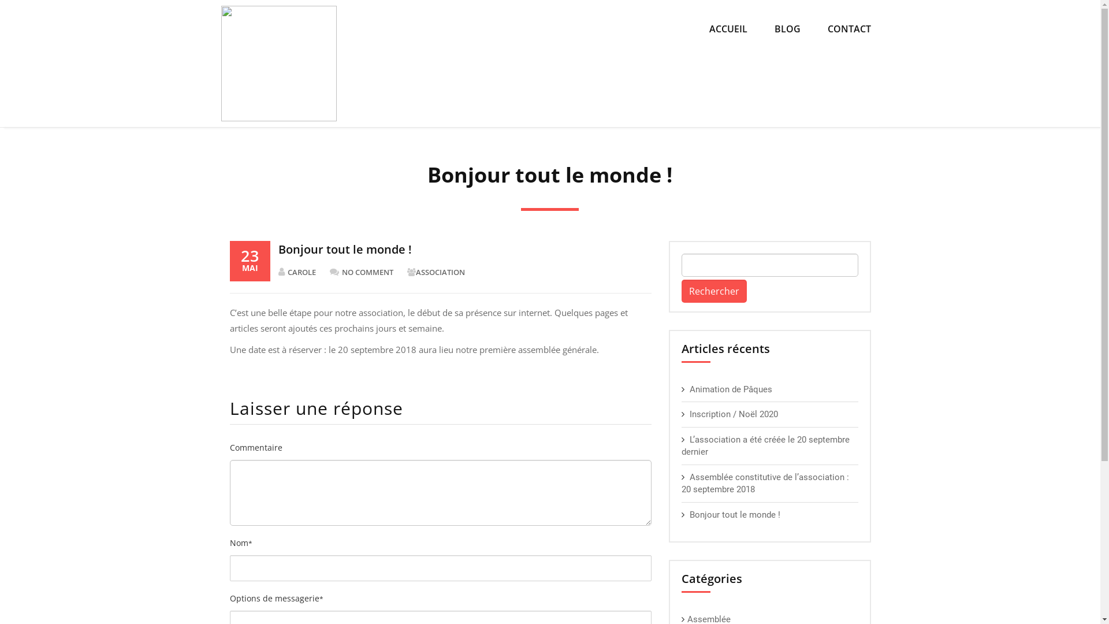  What do you see at coordinates (367, 273) in the screenshot?
I see `NO COMMENT` at bounding box center [367, 273].